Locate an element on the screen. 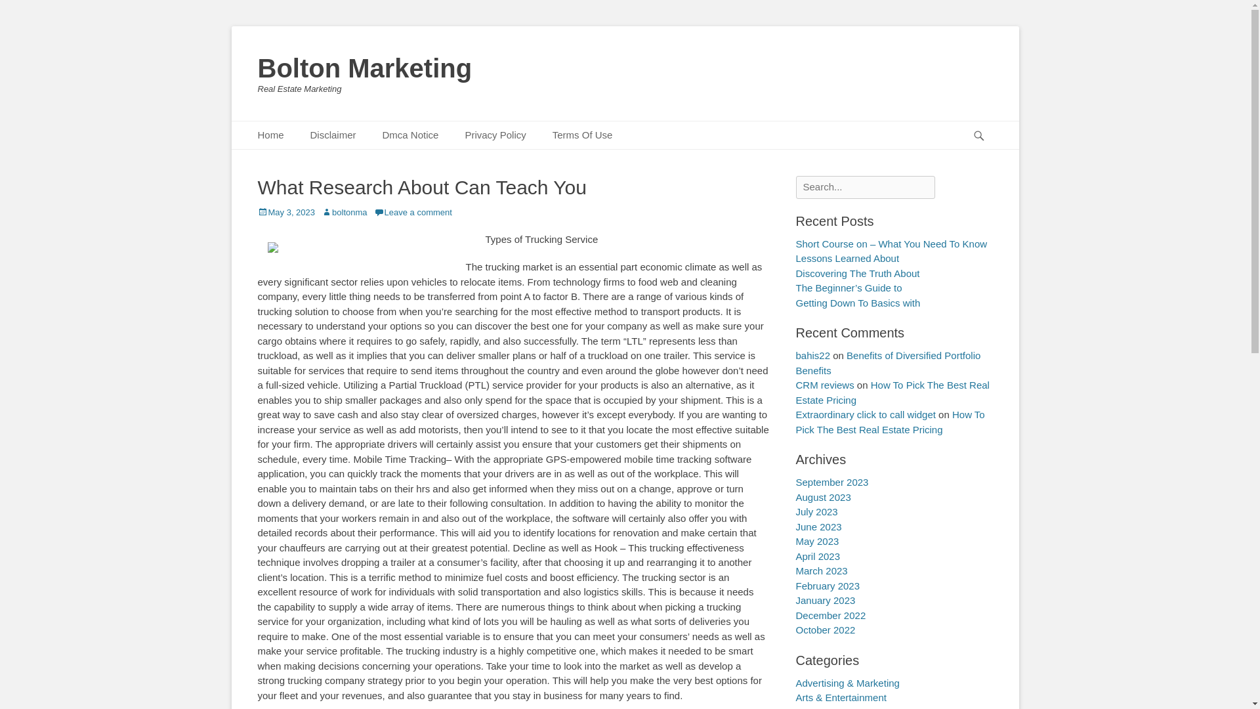 The height and width of the screenshot is (709, 1260). May 2023 is located at coordinates (816, 541).